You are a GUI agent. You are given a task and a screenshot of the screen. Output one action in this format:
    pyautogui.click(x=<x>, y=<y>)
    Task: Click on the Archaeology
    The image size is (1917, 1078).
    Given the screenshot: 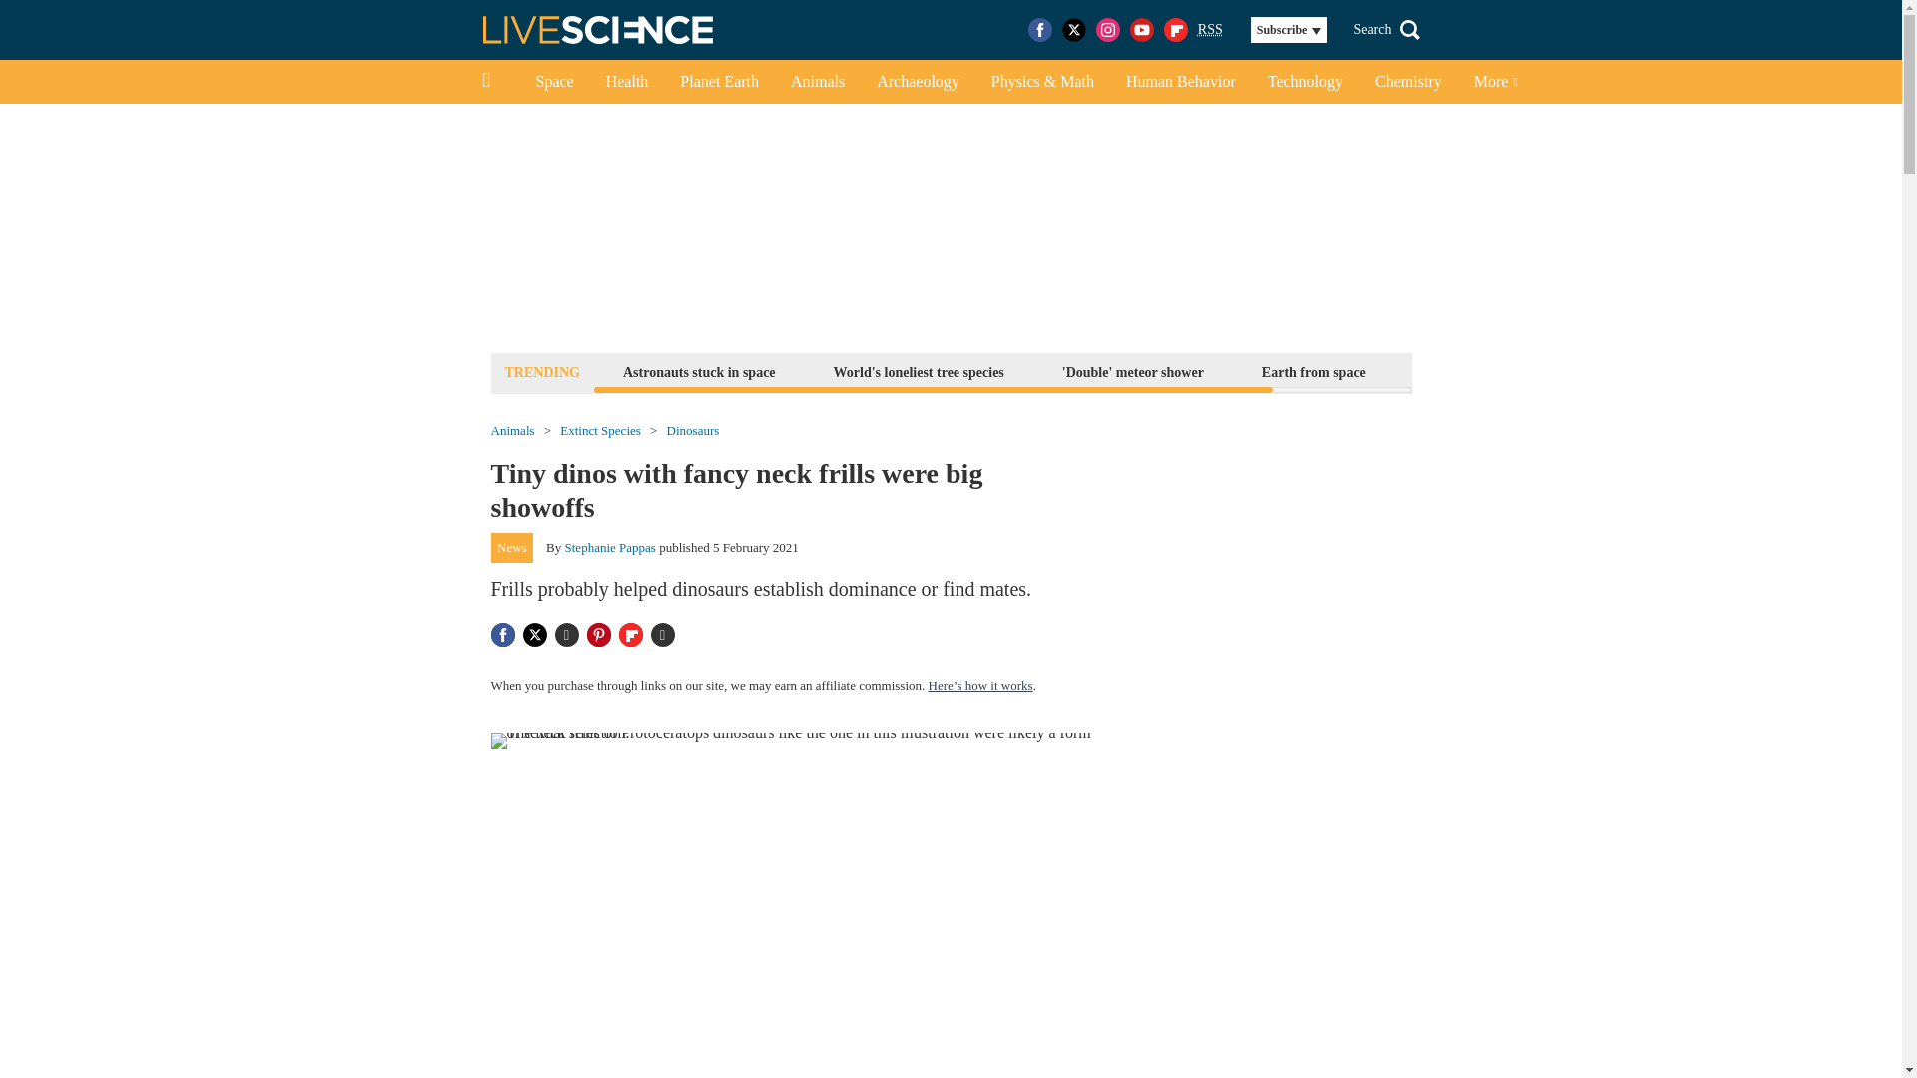 What is the action you would take?
    pyautogui.click(x=919, y=82)
    